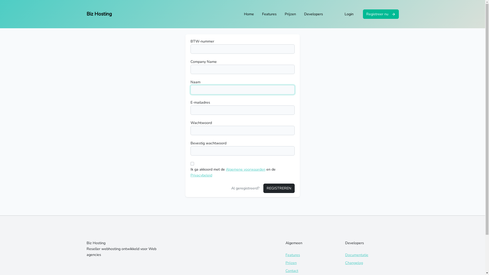 The image size is (489, 275). Describe the element at coordinates (99, 14) in the screenshot. I see `Biz Hosting` at that location.